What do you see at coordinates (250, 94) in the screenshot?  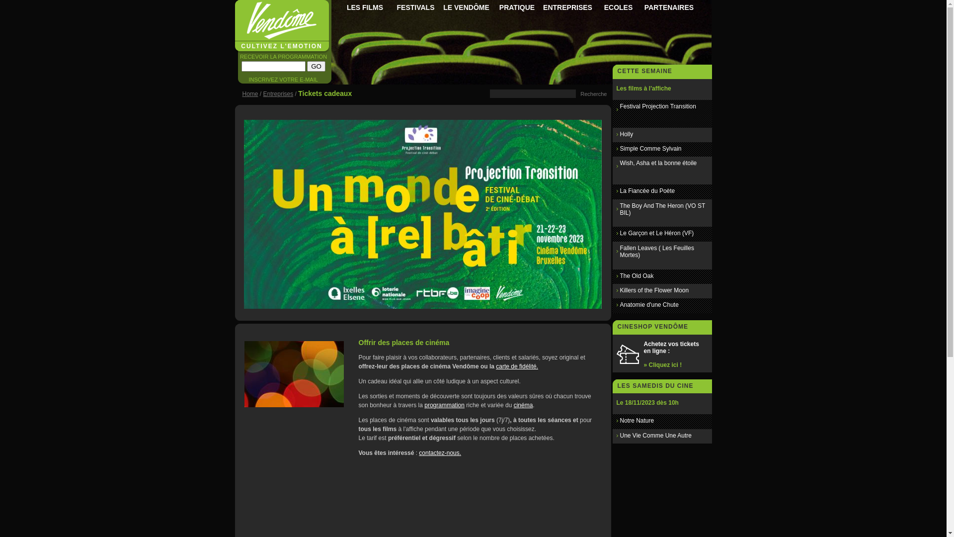 I see `Home` at bounding box center [250, 94].